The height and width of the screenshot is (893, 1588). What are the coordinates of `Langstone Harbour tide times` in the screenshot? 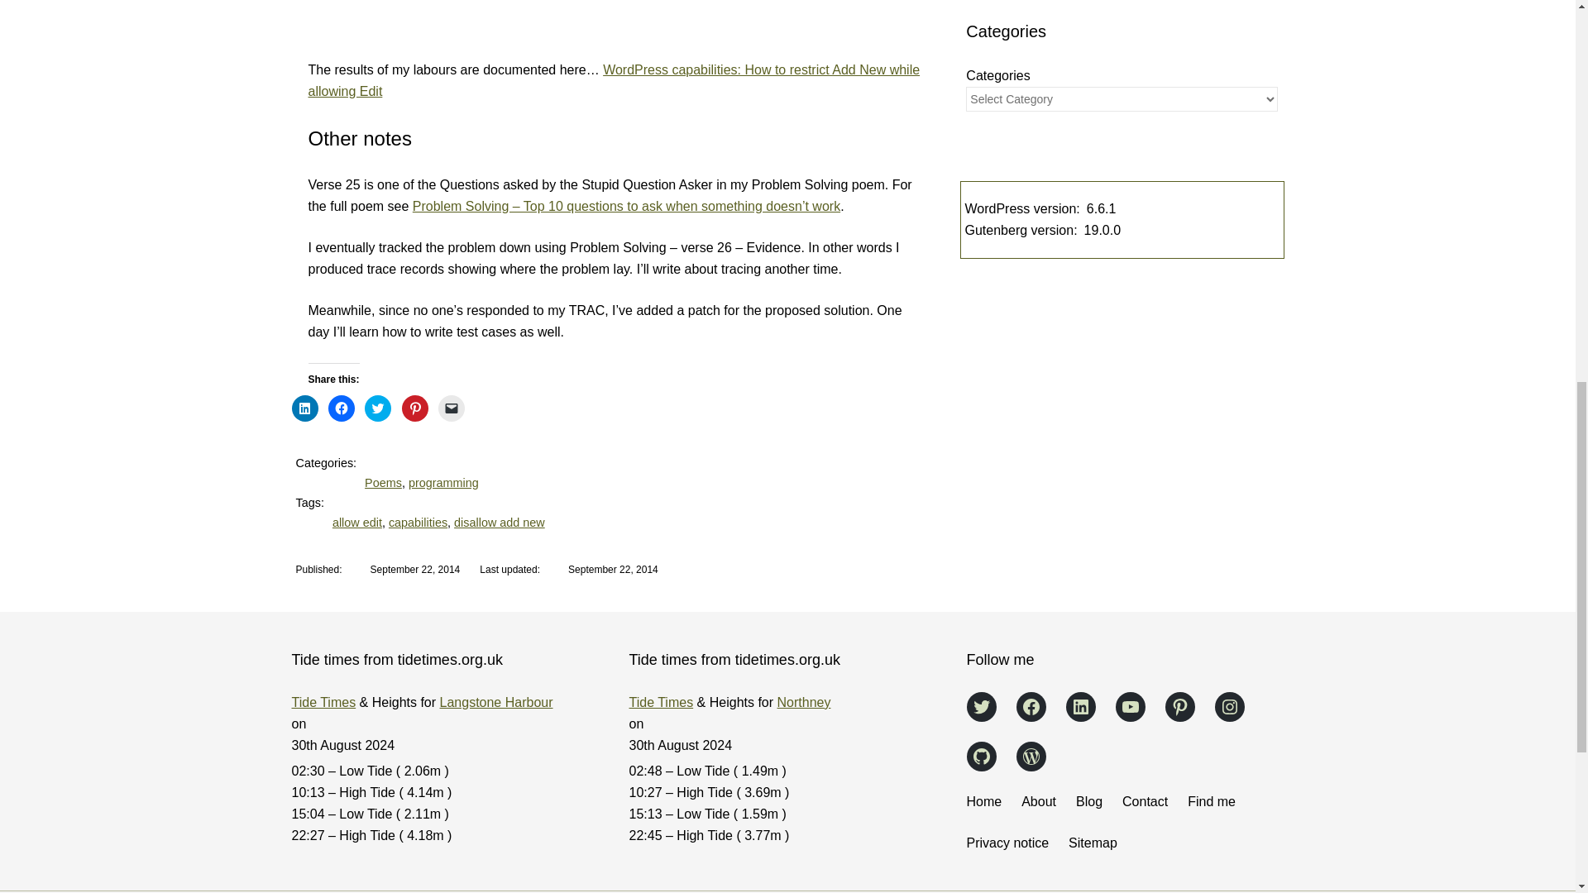 It's located at (496, 702).